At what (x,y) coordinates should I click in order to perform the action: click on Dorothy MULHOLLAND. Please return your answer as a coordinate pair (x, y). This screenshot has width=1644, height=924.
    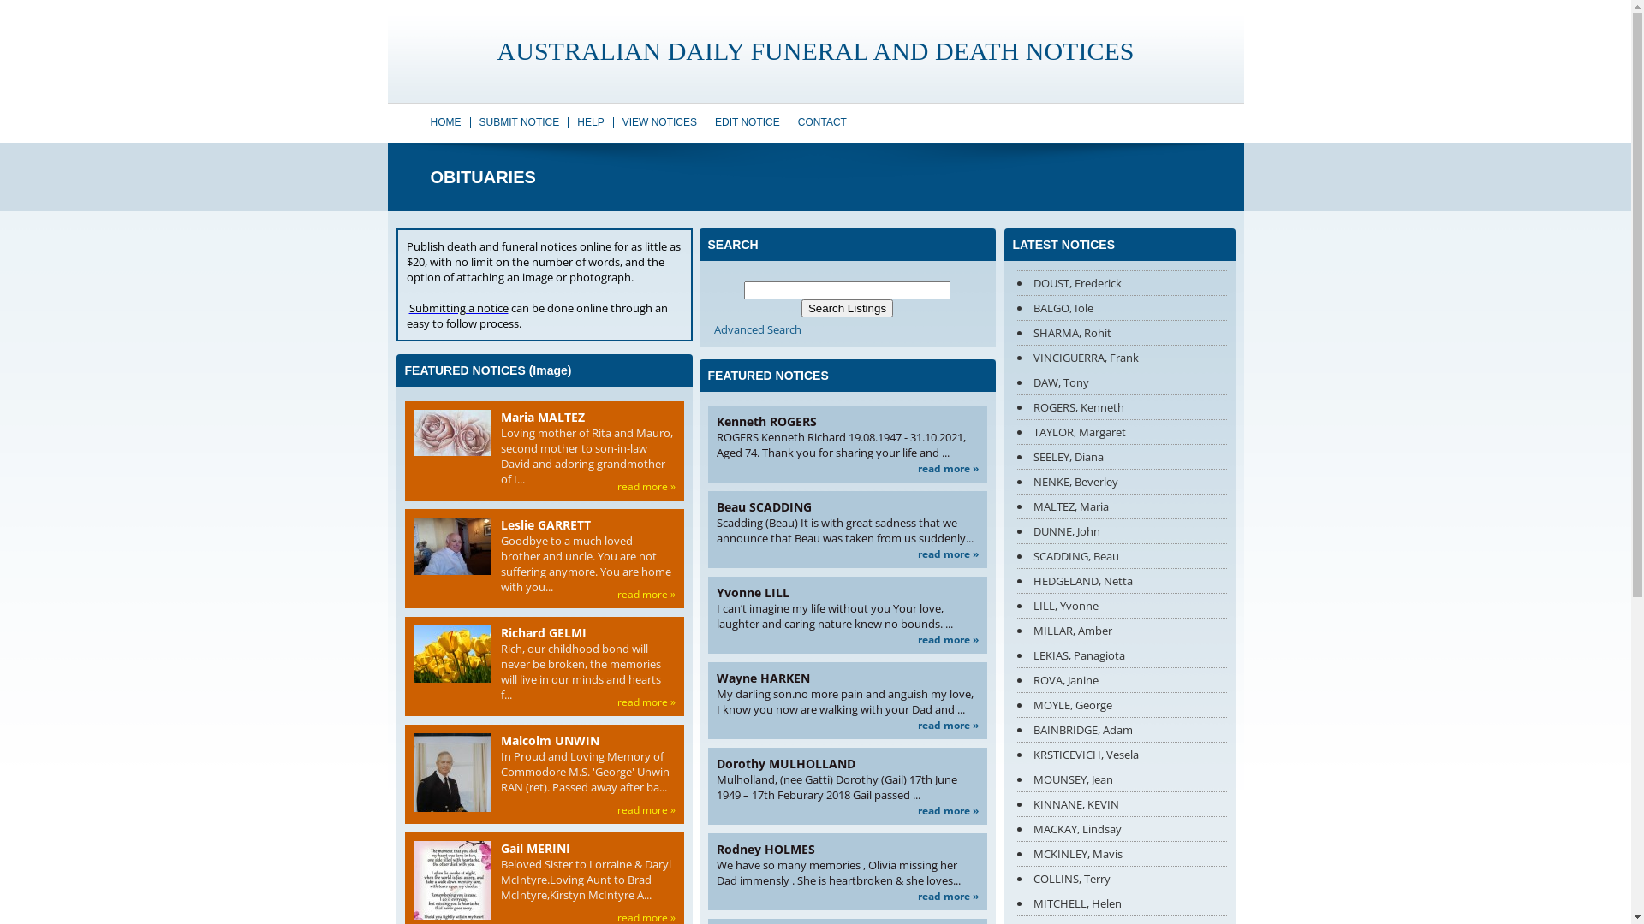
    Looking at the image, I should click on (785, 763).